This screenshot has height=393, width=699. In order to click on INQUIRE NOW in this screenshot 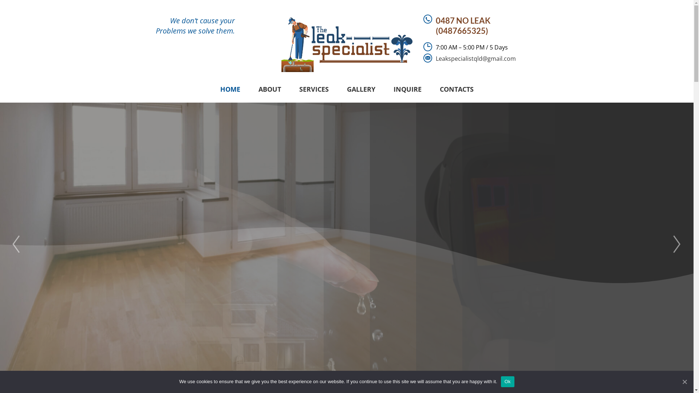, I will do `click(347, 297)`.